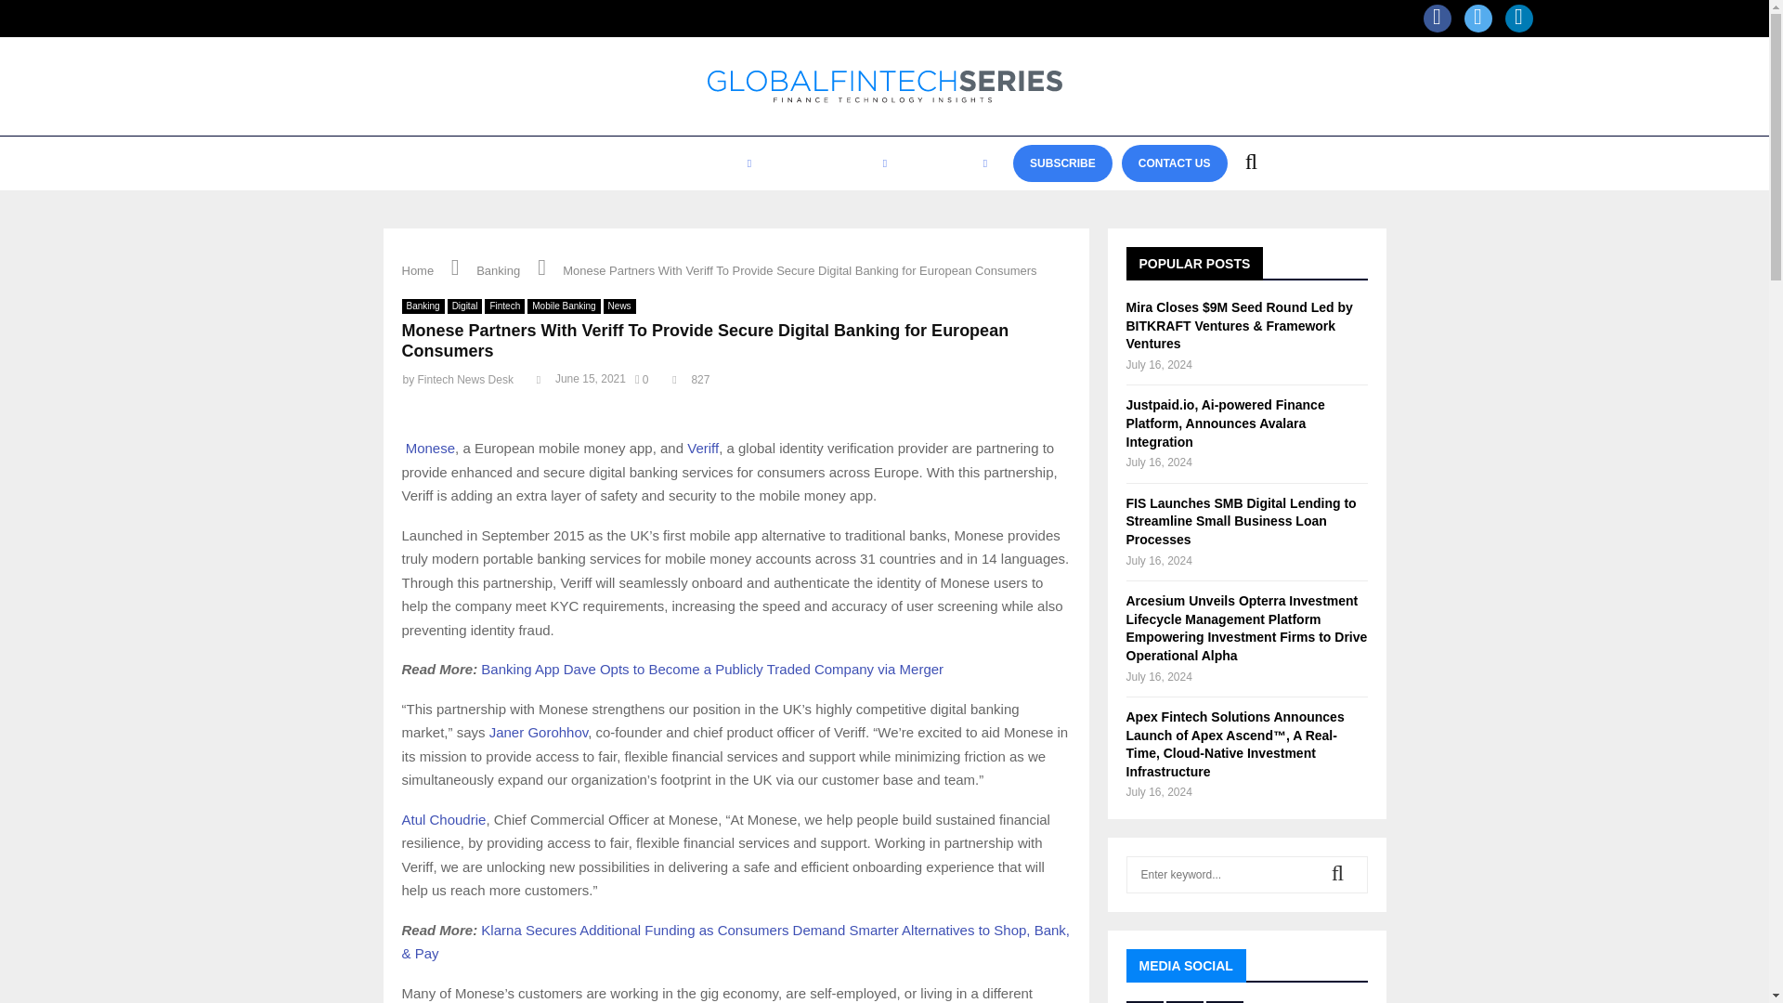 The image size is (1783, 1003). Describe the element at coordinates (620, 163) in the screenshot. I see `INTERVIEWS` at that location.